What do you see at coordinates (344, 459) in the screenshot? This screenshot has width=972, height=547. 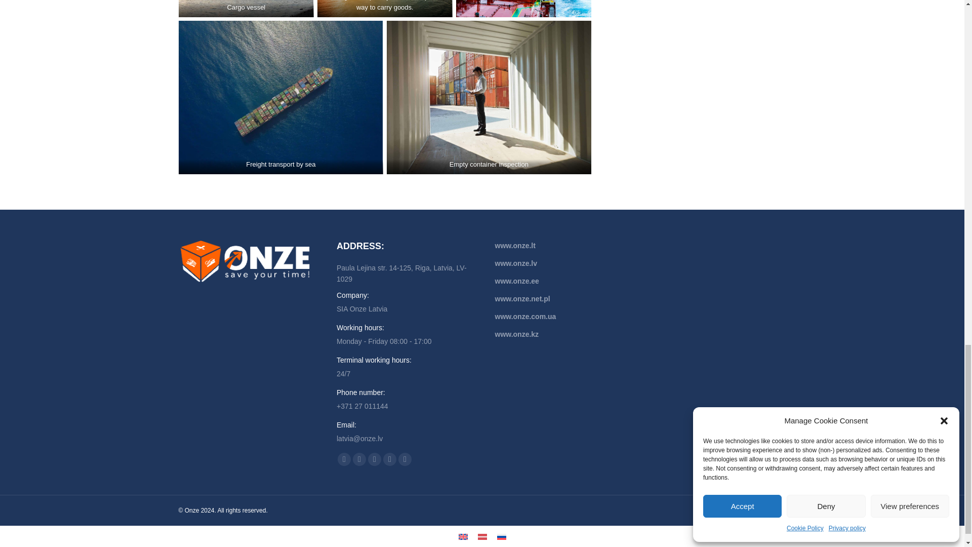 I see `YouTube page opens in new window` at bounding box center [344, 459].